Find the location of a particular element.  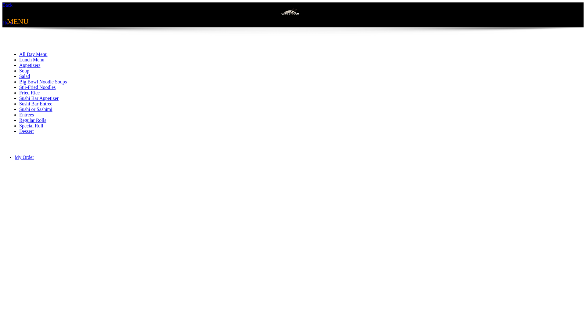

Fried Rice is located at coordinates (29, 93).